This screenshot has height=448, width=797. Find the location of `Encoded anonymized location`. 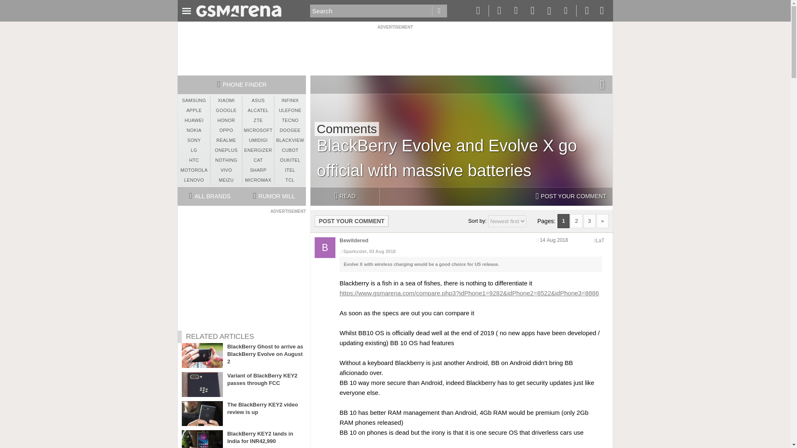

Encoded anonymized location is located at coordinates (599, 241).